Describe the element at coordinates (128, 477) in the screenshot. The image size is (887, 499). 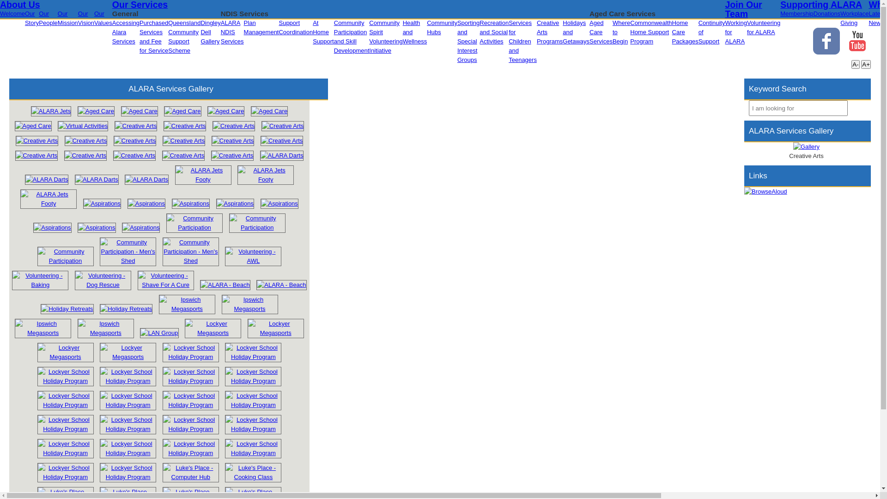
I see `Lockyer School Holiday Program` at that location.